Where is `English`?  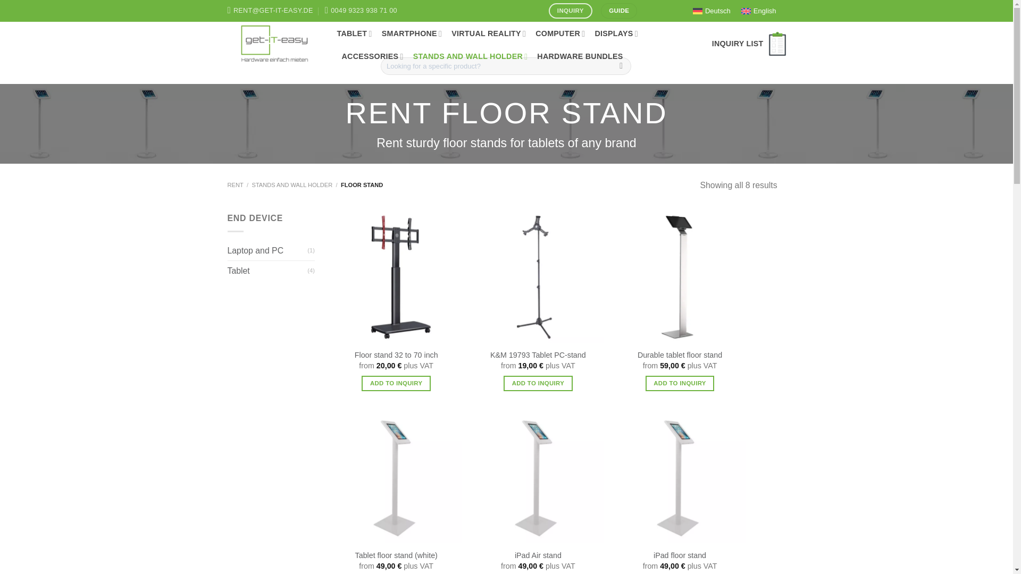 English is located at coordinates (759, 11).